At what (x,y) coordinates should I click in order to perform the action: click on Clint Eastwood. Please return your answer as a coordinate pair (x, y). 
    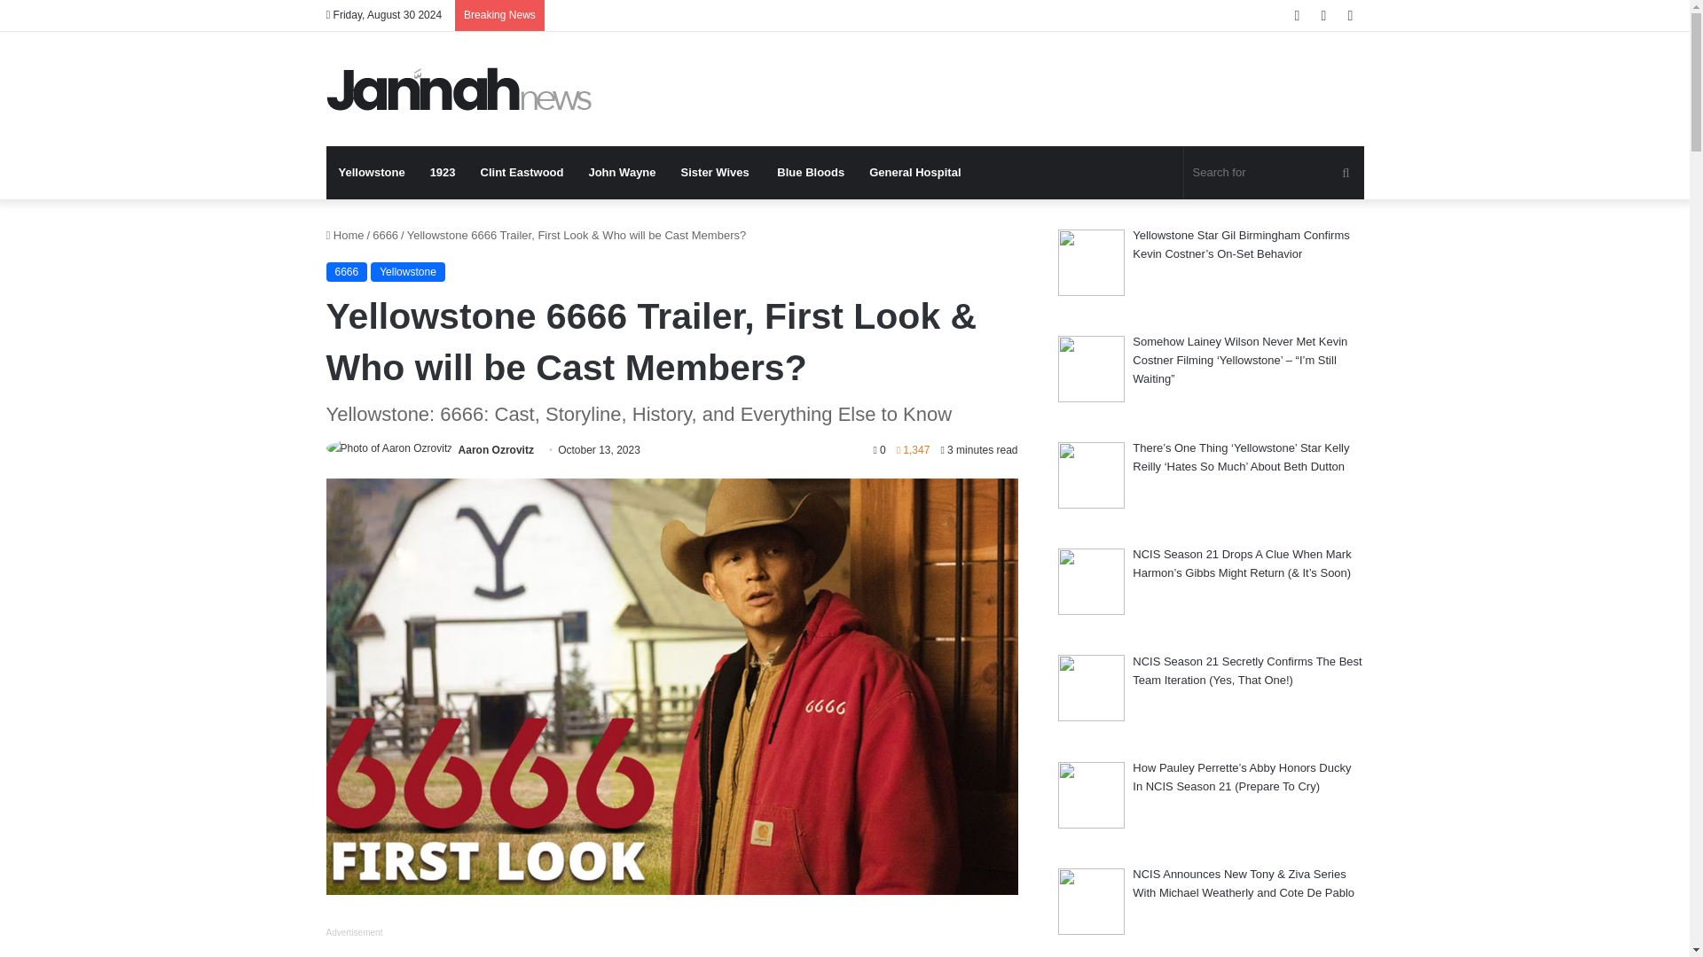
    Looking at the image, I should click on (522, 172).